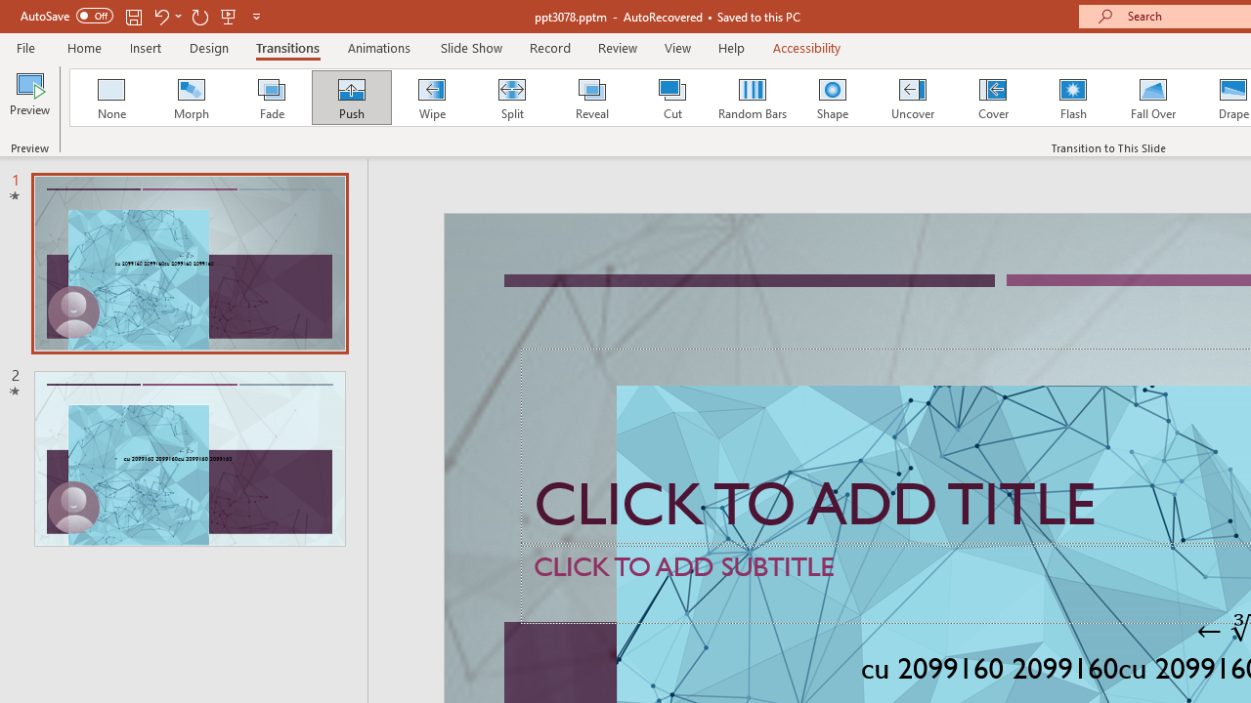 This screenshot has width=1251, height=703. Describe the element at coordinates (287, 47) in the screenshot. I see `Transitions` at that location.